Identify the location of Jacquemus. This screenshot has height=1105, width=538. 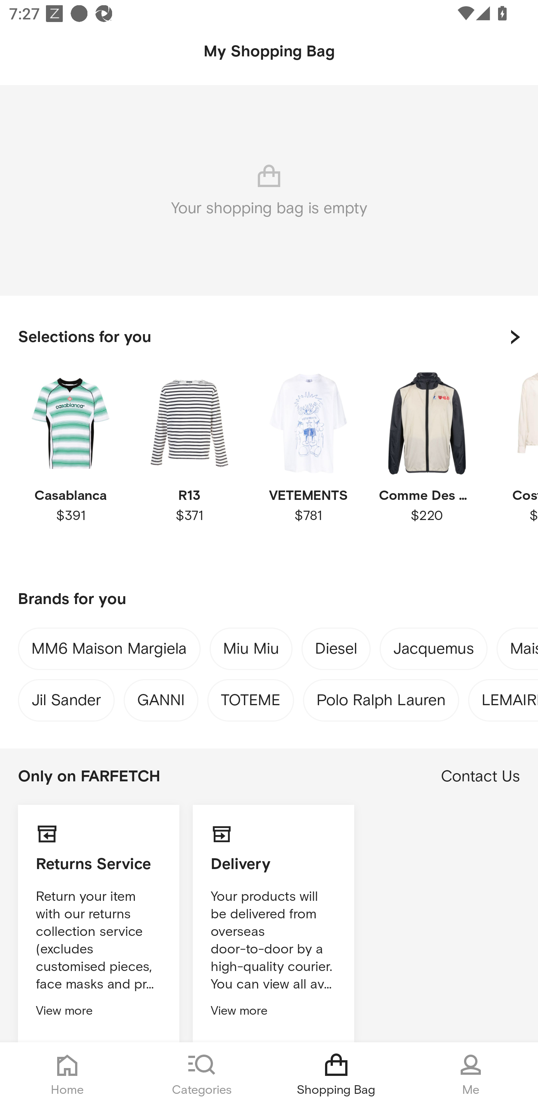
(433, 651).